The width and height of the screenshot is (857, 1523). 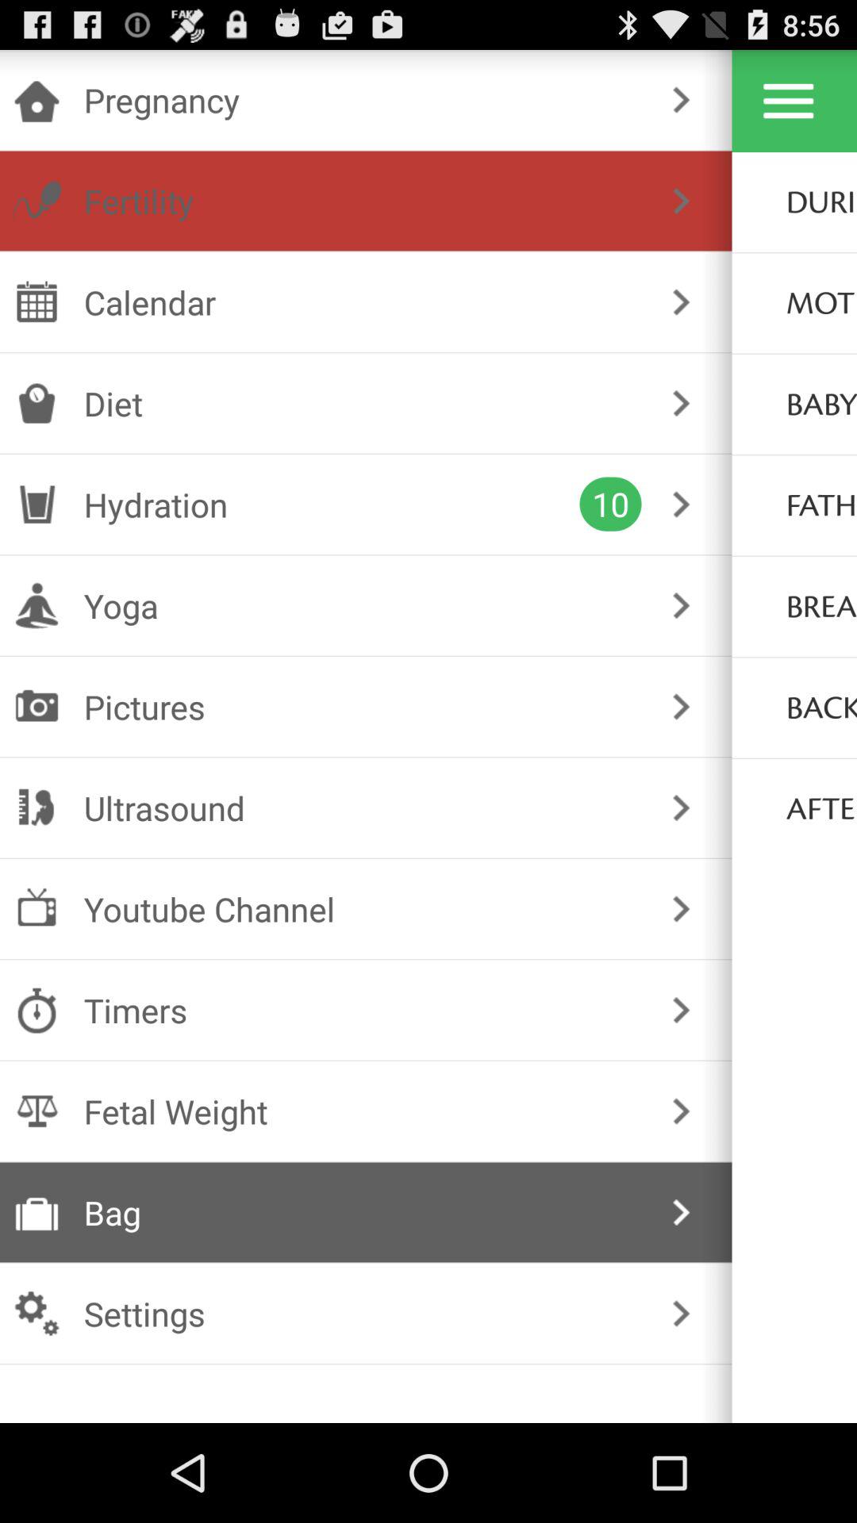 I want to click on toggle menu, so click(x=789, y=101).